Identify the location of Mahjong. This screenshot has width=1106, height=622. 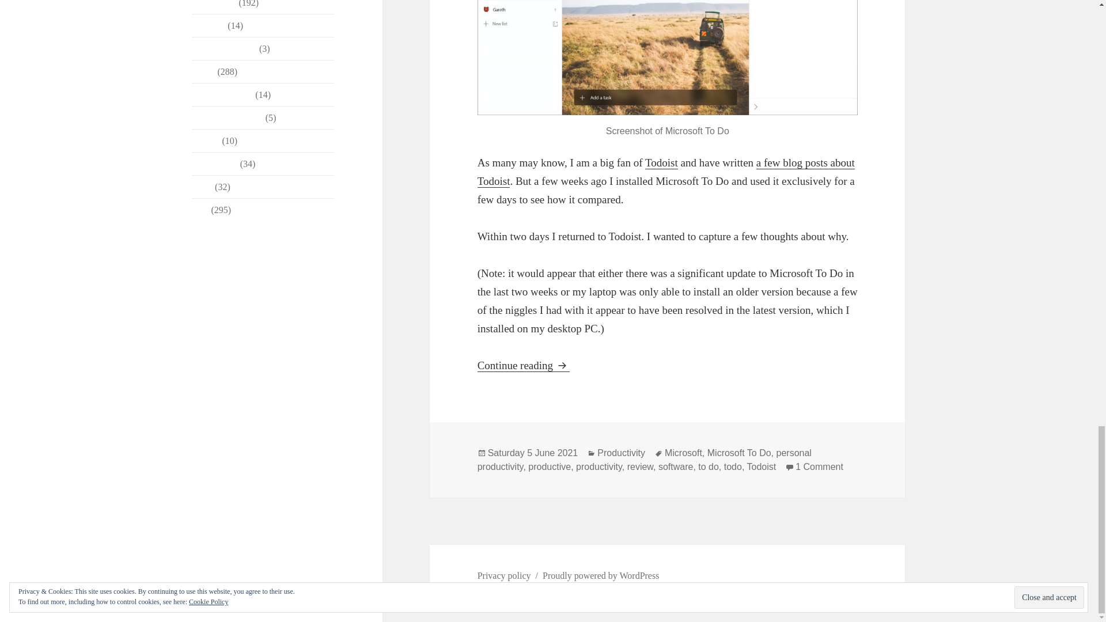
(209, 25).